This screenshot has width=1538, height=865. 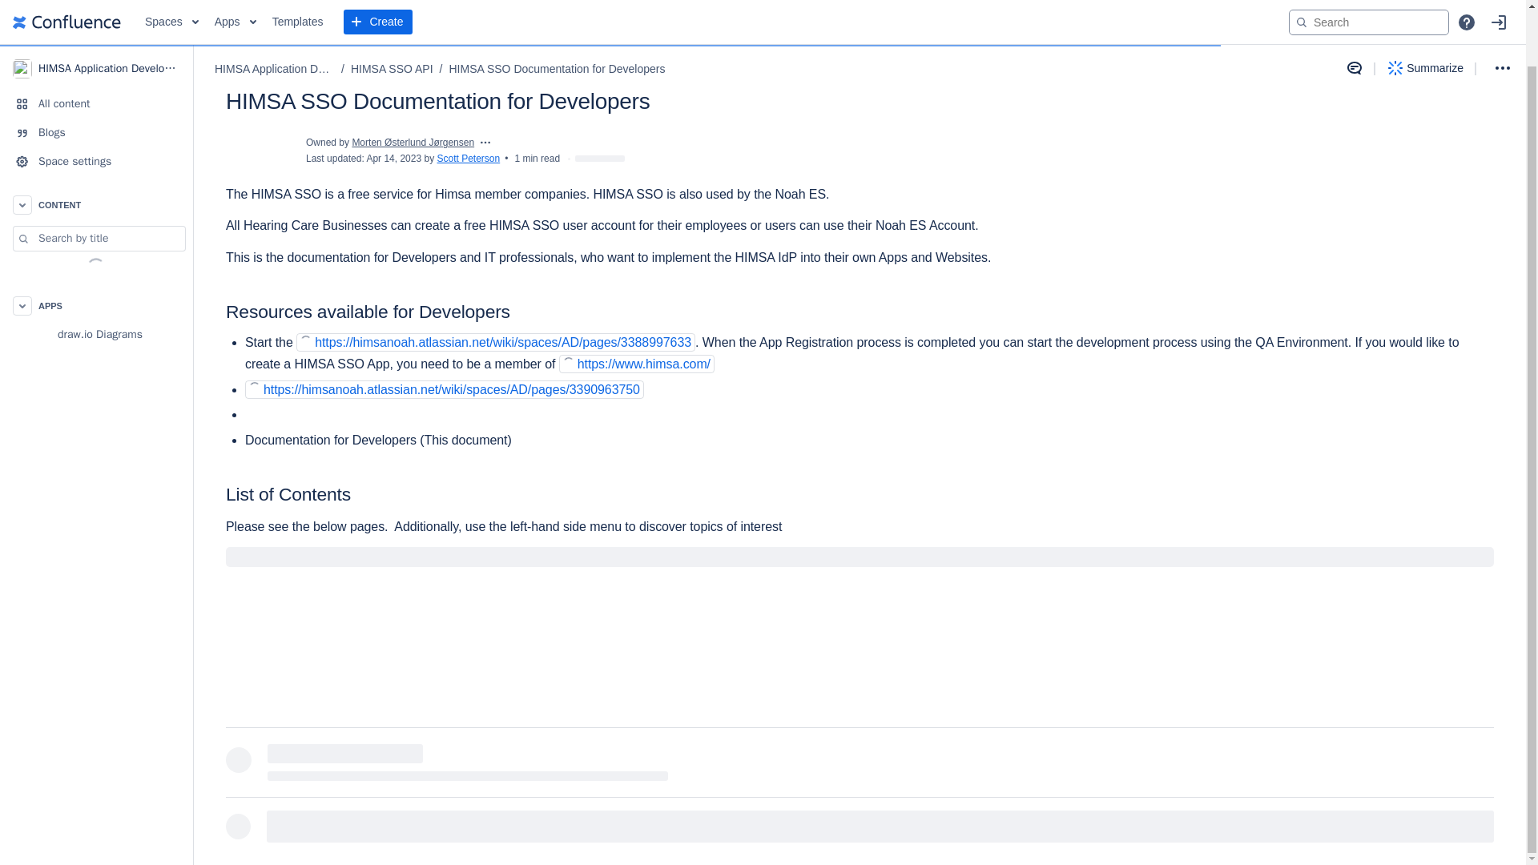 What do you see at coordinates (96, 274) in the screenshot?
I see `draw.io Diagrams` at bounding box center [96, 274].